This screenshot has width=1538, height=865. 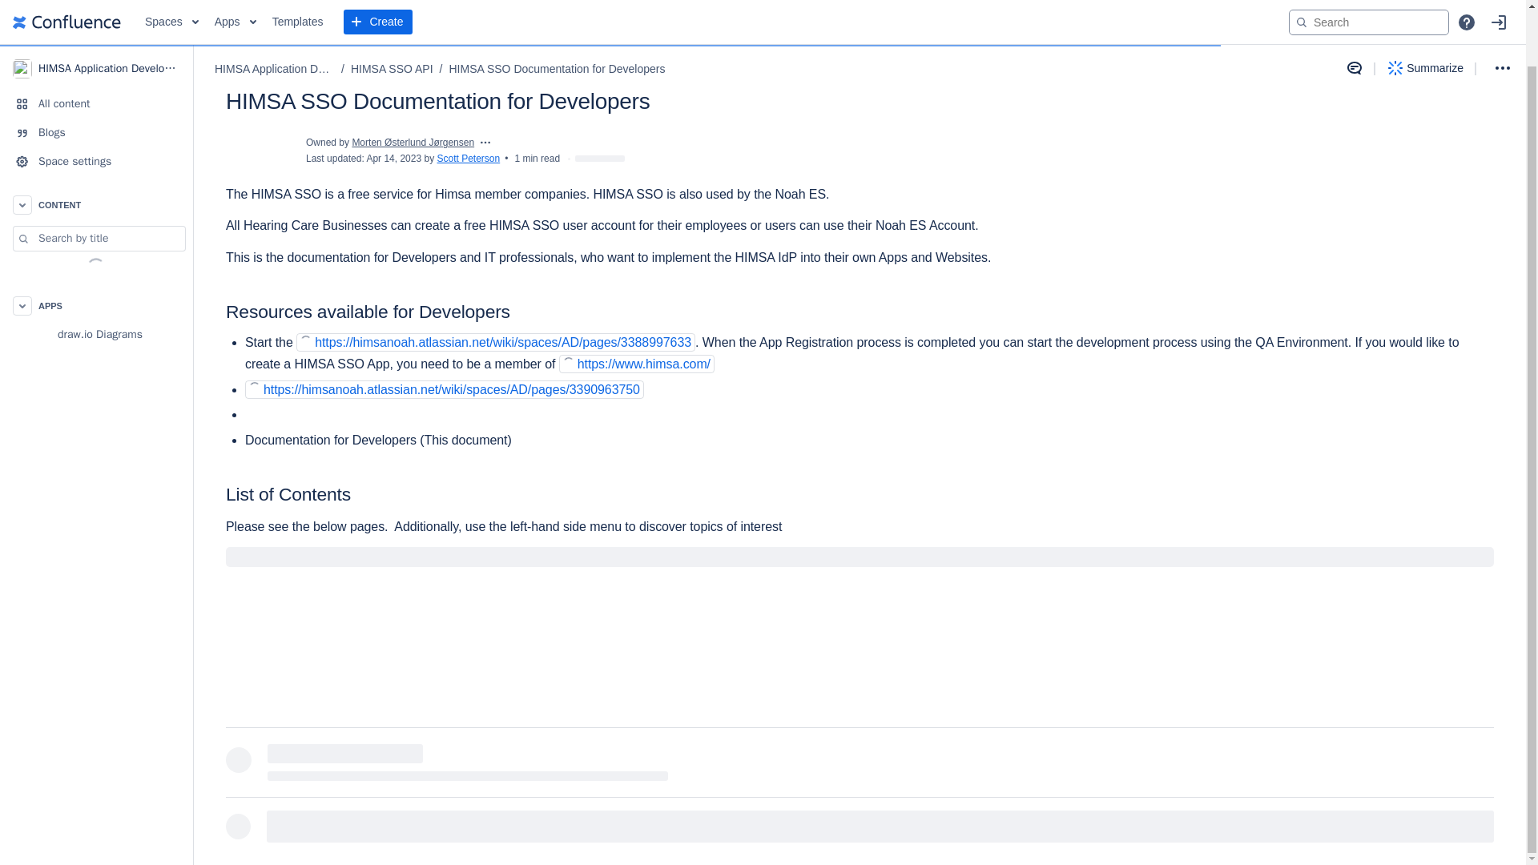 What do you see at coordinates (96, 274) in the screenshot?
I see `draw.io Diagrams` at bounding box center [96, 274].